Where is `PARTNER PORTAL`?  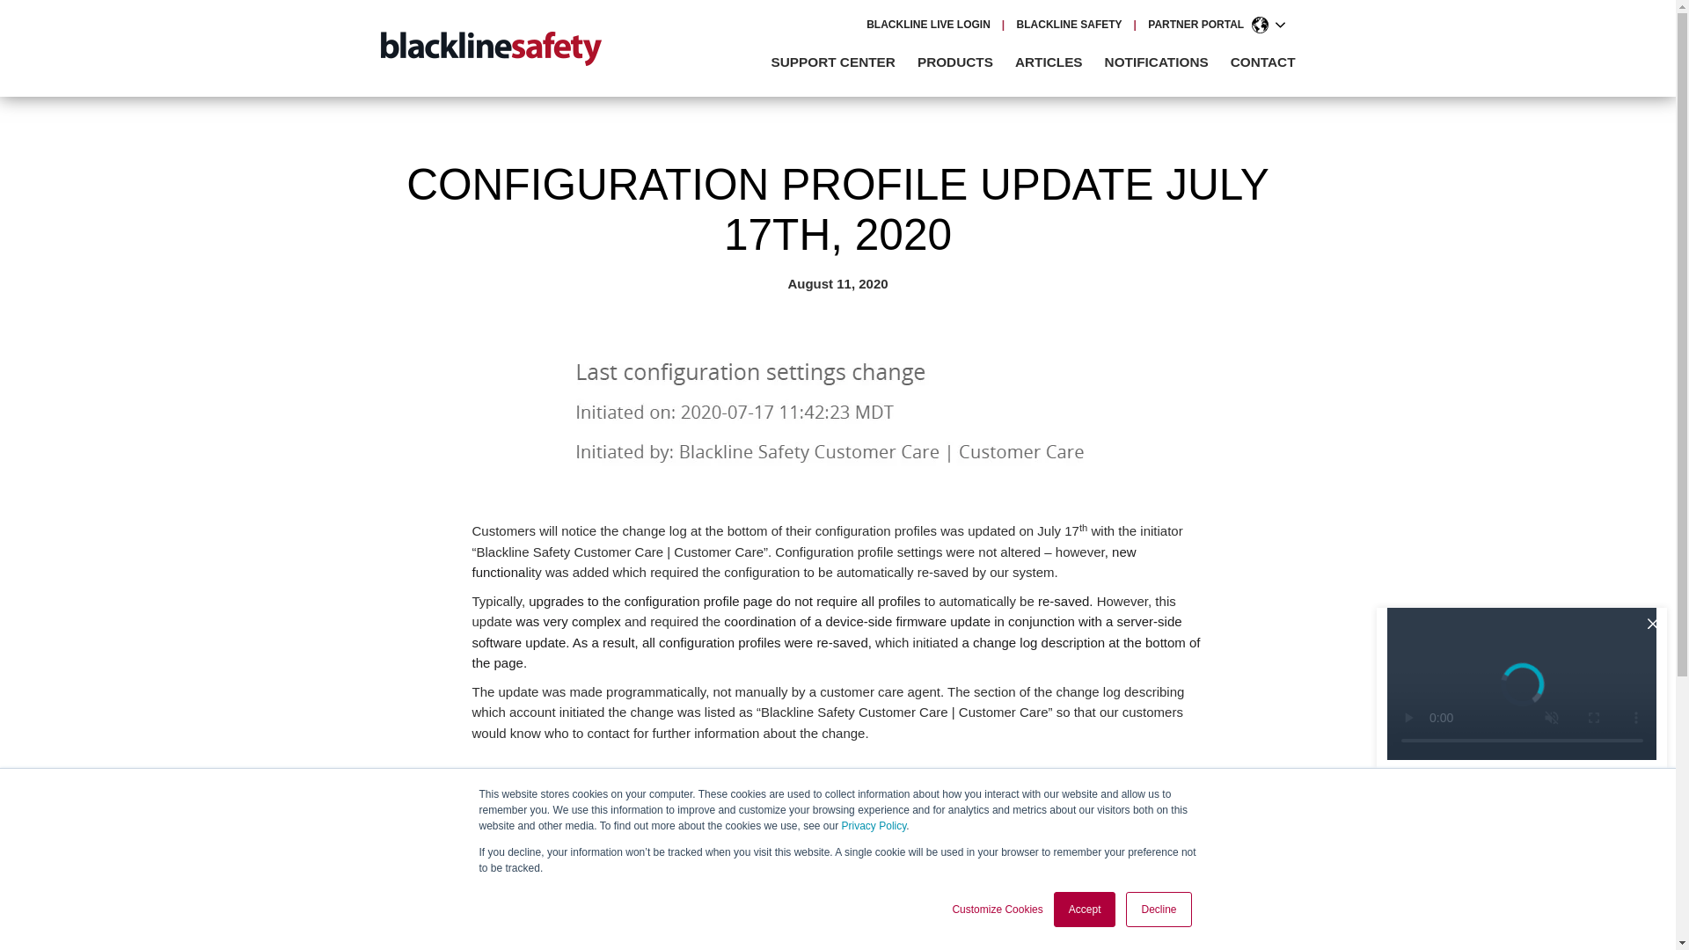
PARTNER PORTAL is located at coordinates (1195, 24).